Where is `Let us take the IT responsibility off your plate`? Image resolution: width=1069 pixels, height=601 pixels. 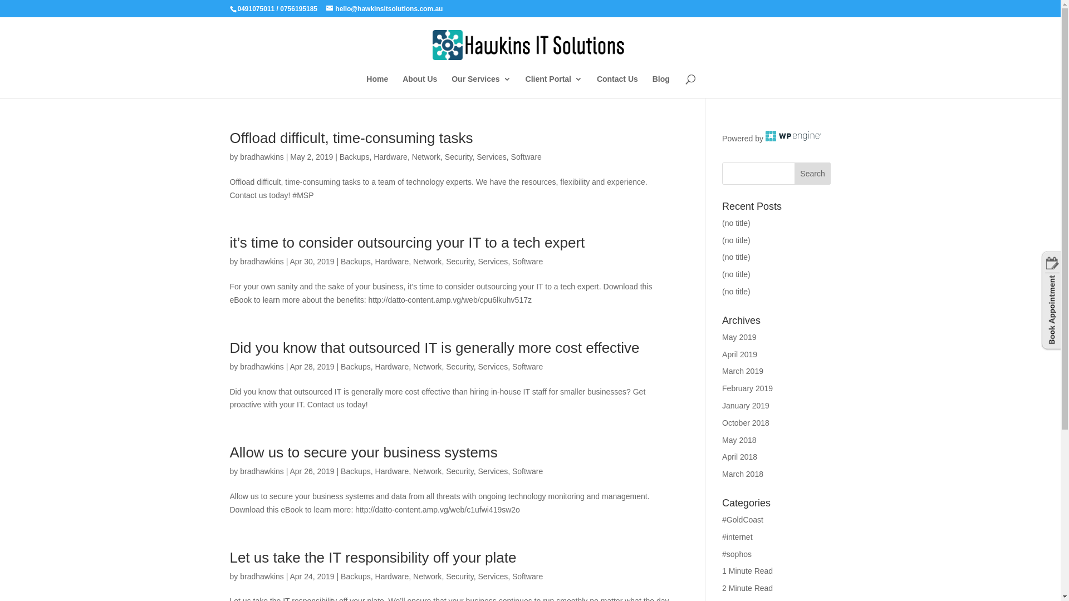
Let us take the IT responsibility off your plate is located at coordinates (373, 558).